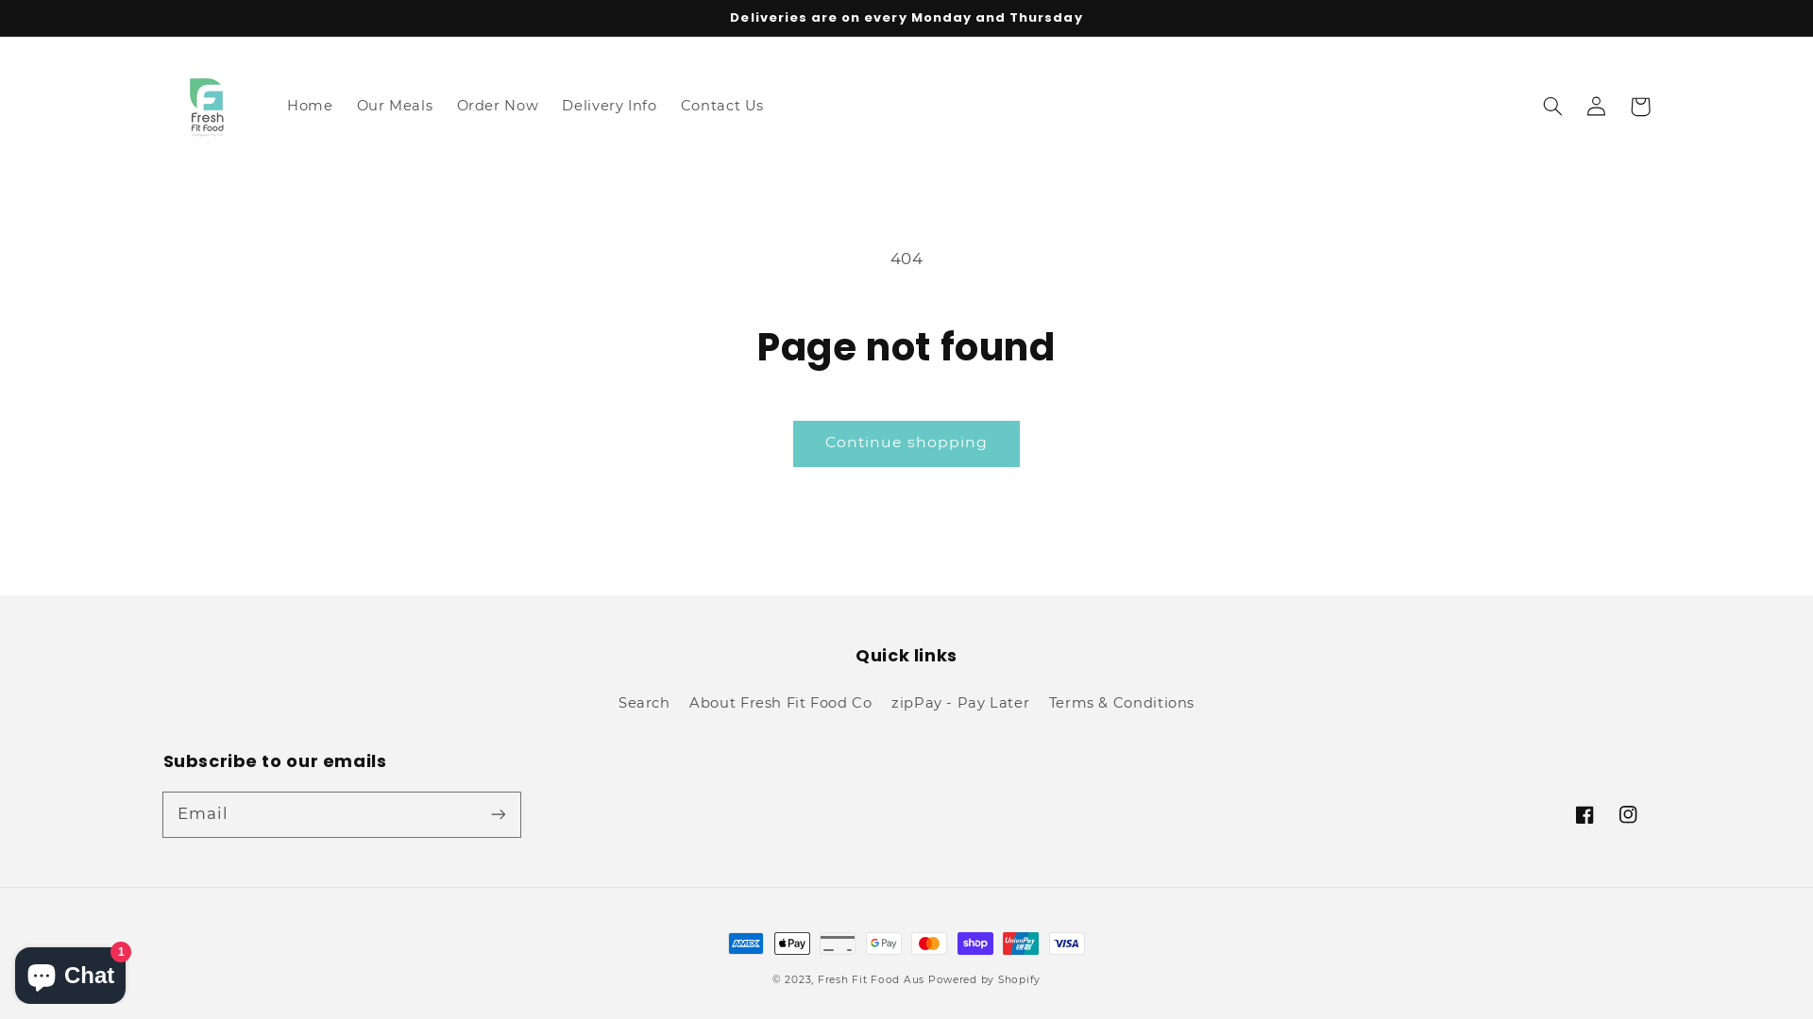 This screenshot has height=1019, width=1813. Describe the element at coordinates (1122, 703) in the screenshot. I see `Terms & Conditions` at that location.